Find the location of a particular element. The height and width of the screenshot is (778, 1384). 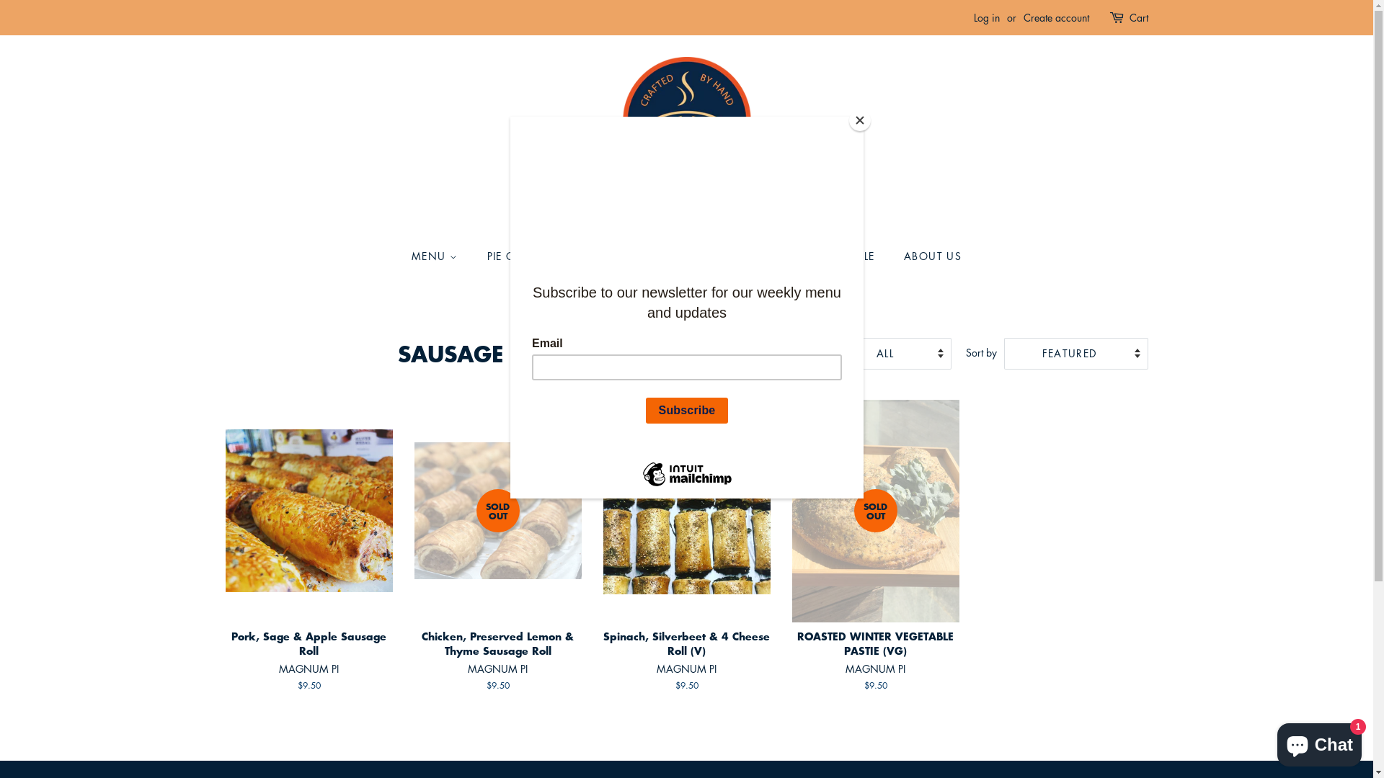

Create account is located at coordinates (1057, 17).